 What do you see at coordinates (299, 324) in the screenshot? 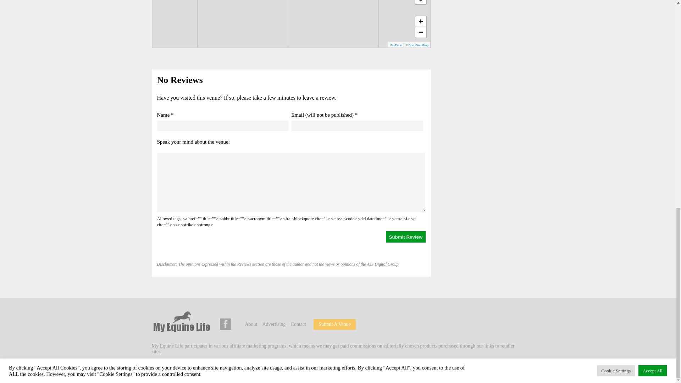
I see `Contact` at bounding box center [299, 324].